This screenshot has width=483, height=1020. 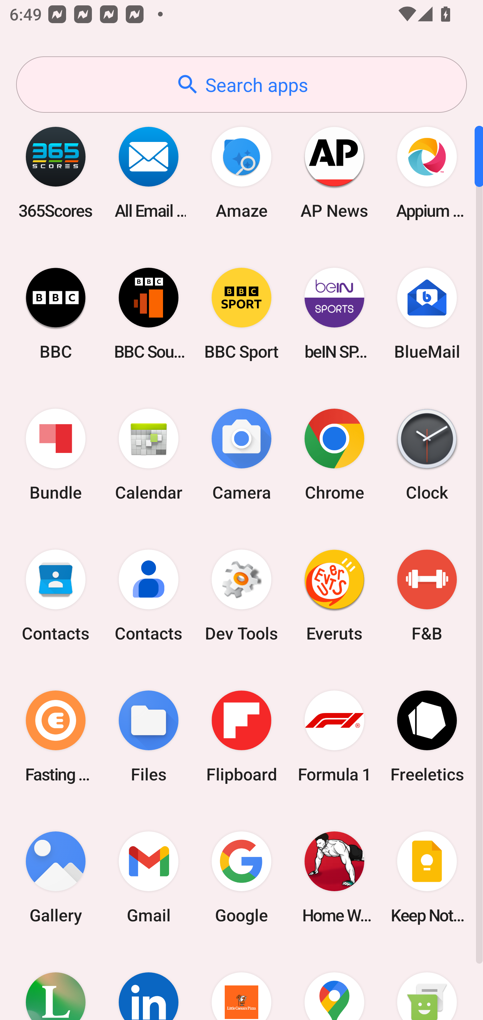 I want to click on Google, so click(x=241, y=877).